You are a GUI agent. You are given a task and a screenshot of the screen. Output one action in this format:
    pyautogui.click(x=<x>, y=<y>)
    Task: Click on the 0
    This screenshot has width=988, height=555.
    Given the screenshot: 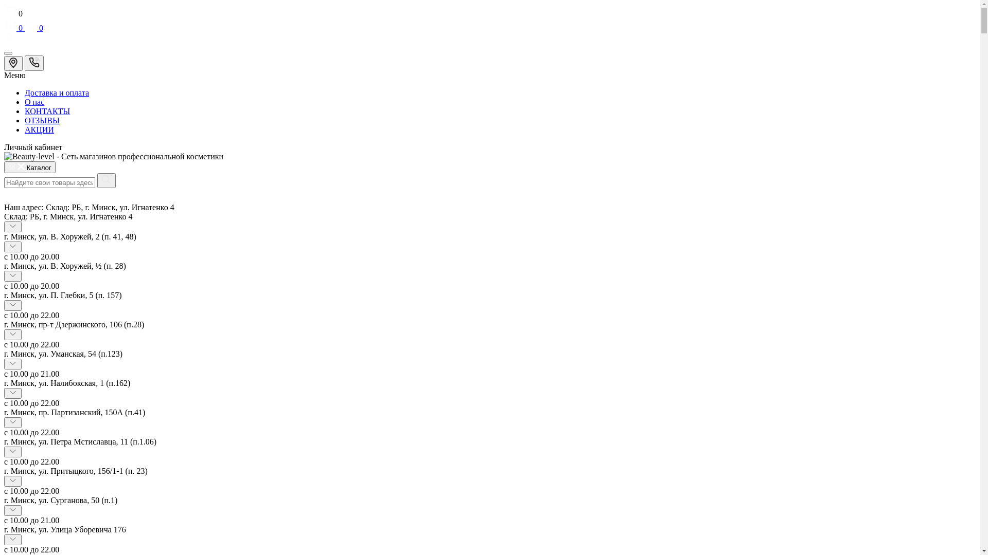 What is the action you would take?
    pyautogui.click(x=34, y=28)
    